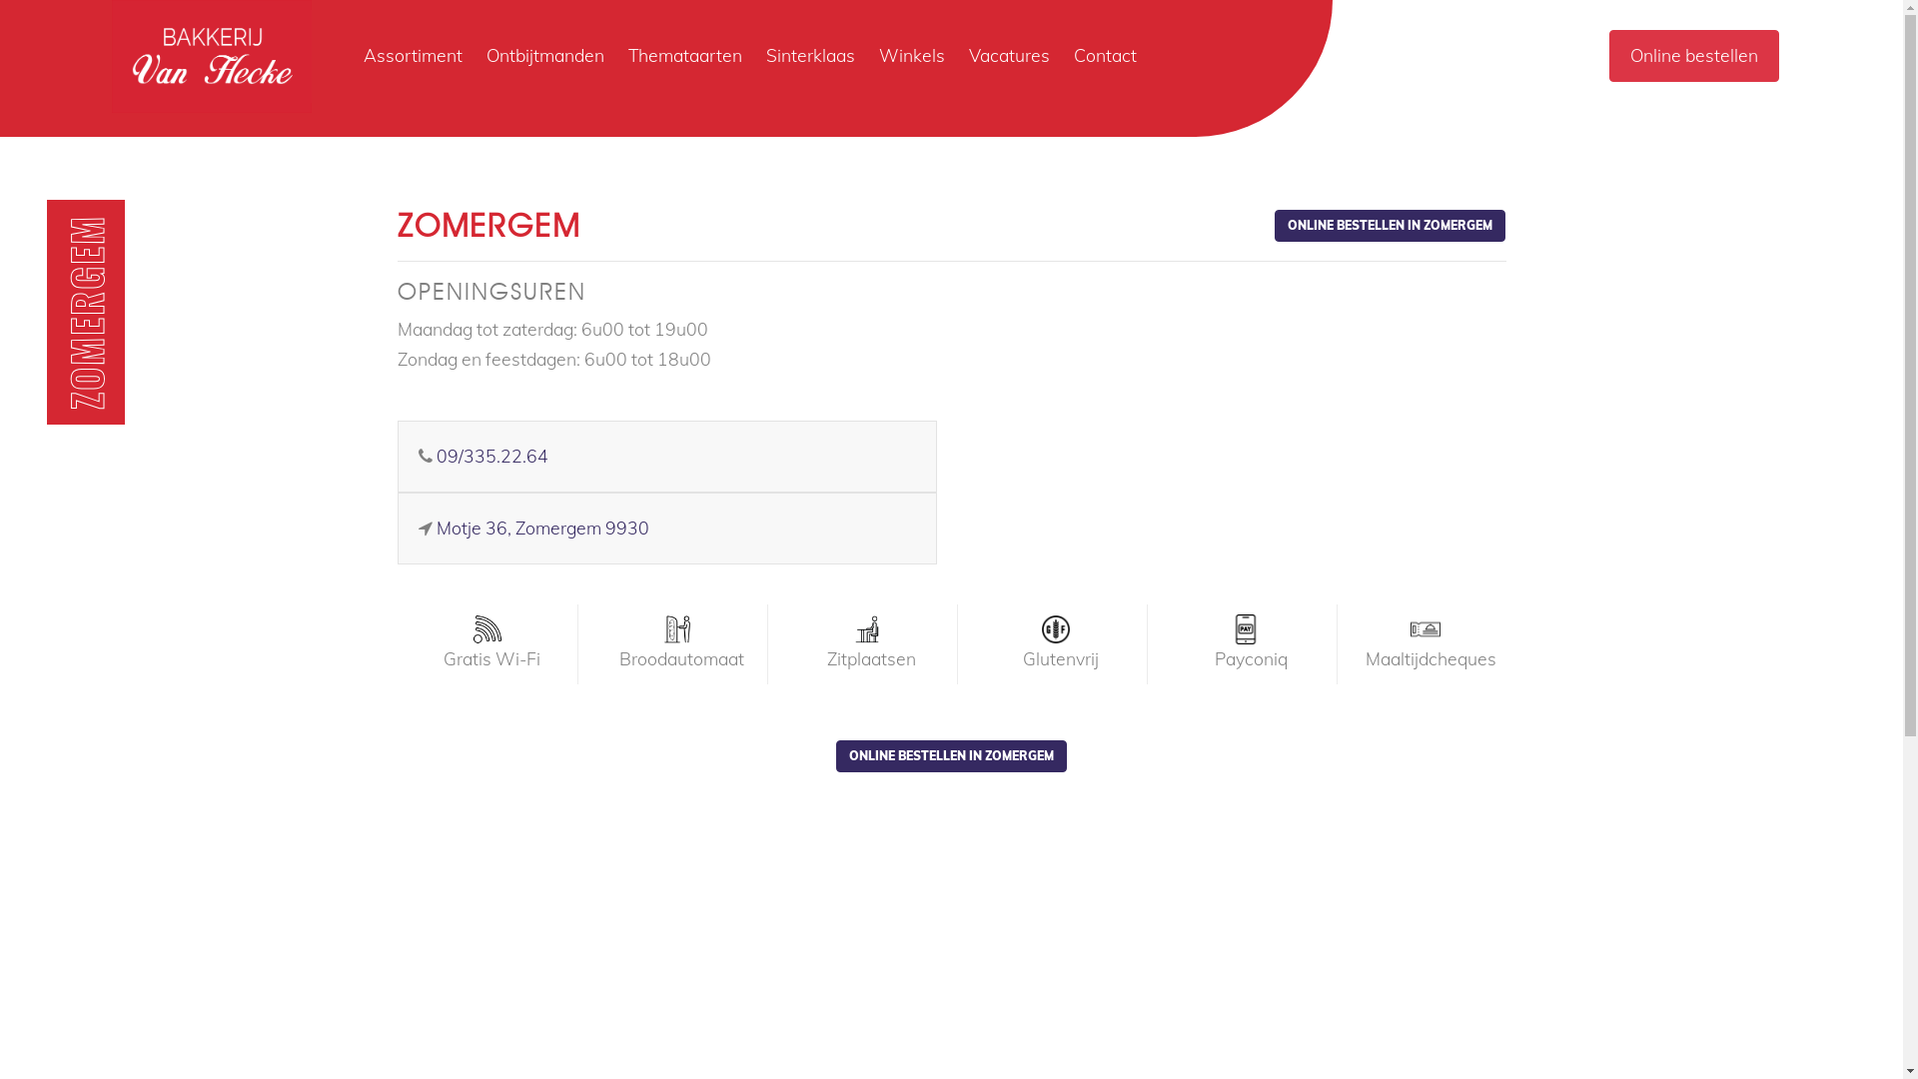 The width and height of the screenshot is (1918, 1079). I want to click on Motje 36, Zomergem 9930, so click(541, 528).